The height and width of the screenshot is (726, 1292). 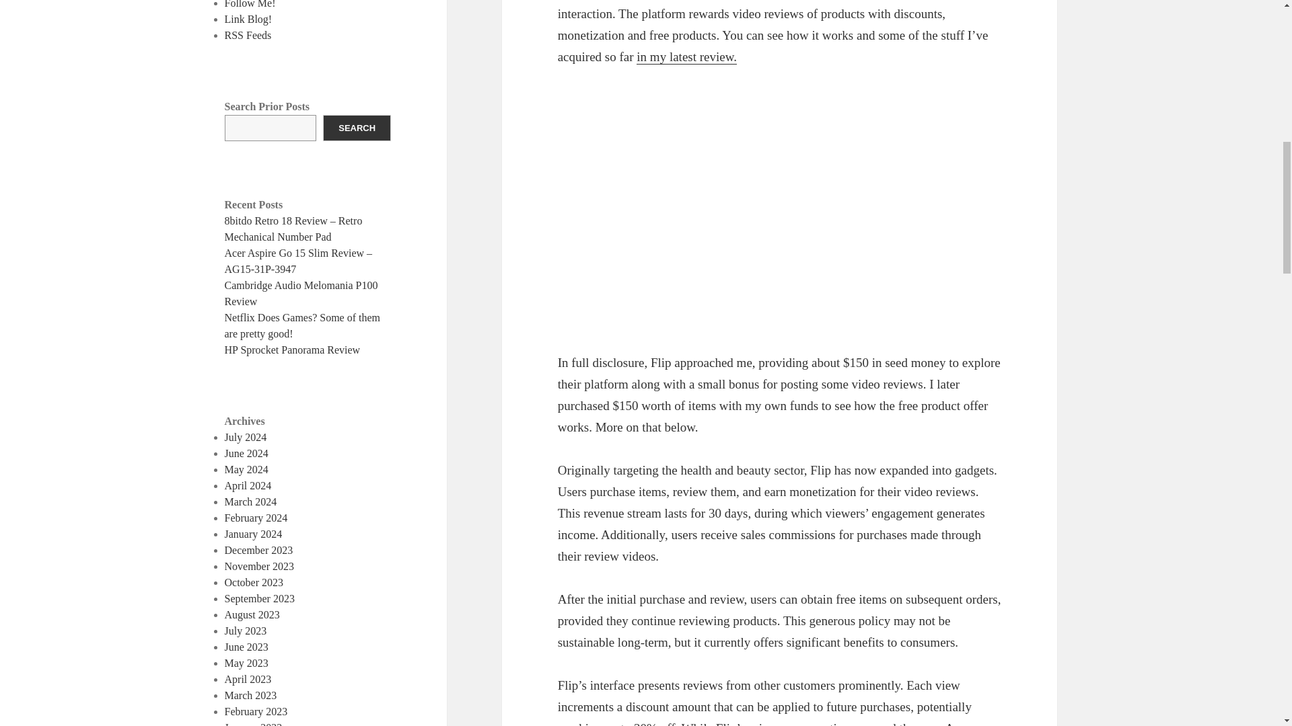 I want to click on Link Blog!, so click(x=249, y=19).